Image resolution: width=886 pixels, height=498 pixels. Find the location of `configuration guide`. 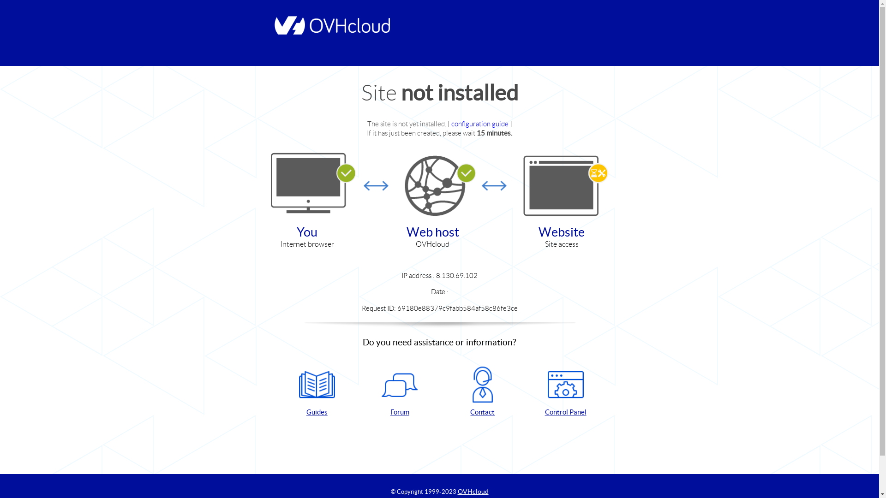

configuration guide is located at coordinates (481, 124).